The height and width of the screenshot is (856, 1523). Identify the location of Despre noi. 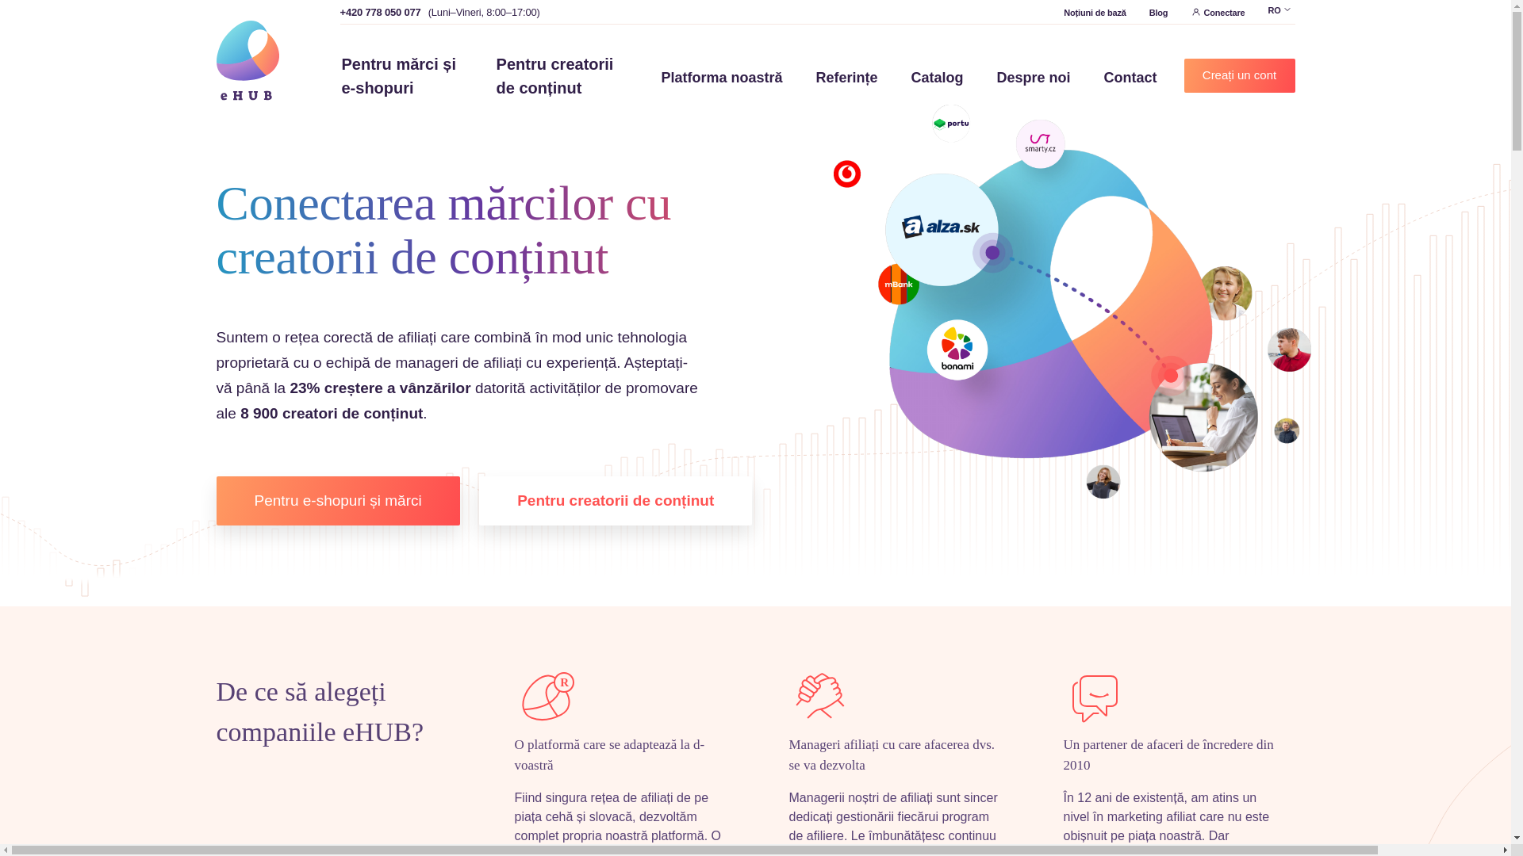
(1033, 78).